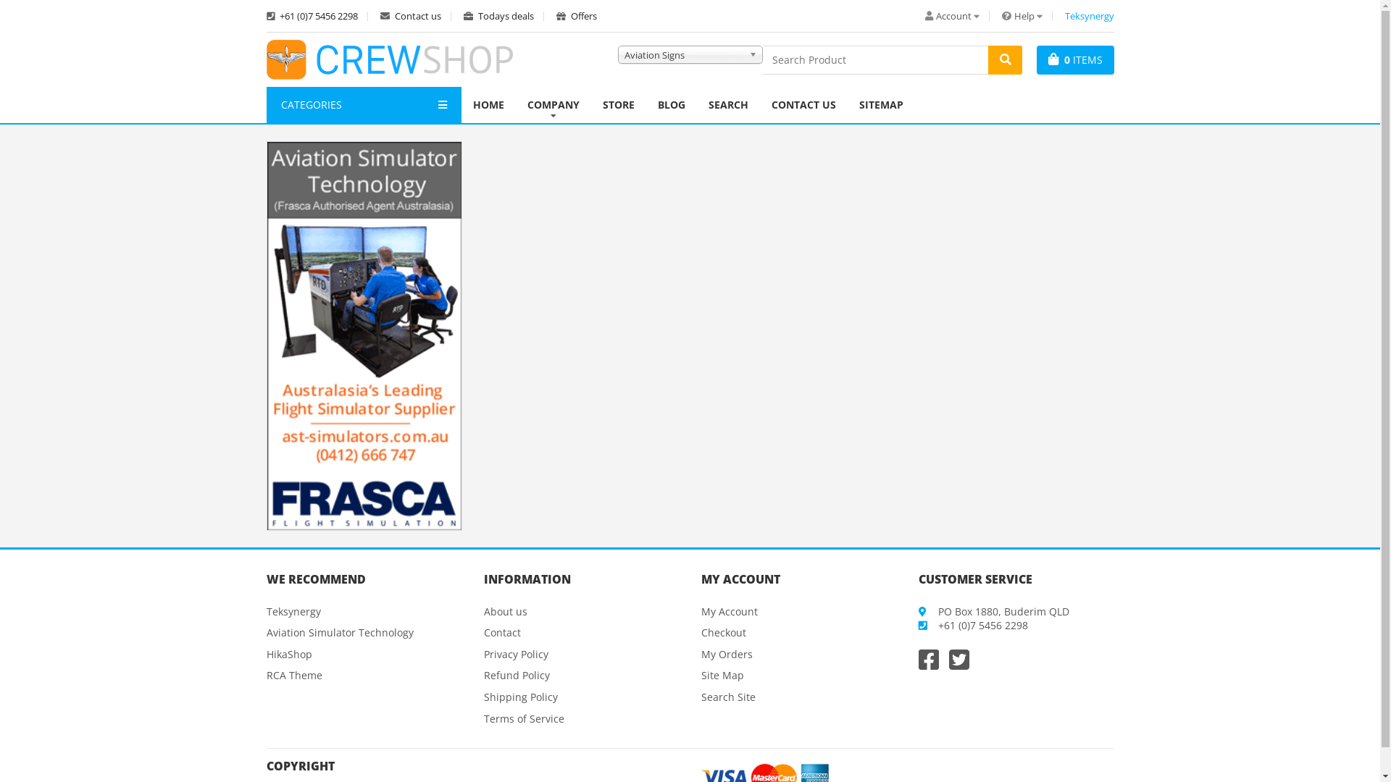 This screenshot has width=1391, height=782. Describe the element at coordinates (290, 654) in the screenshot. I see `HikaShop` at that location.